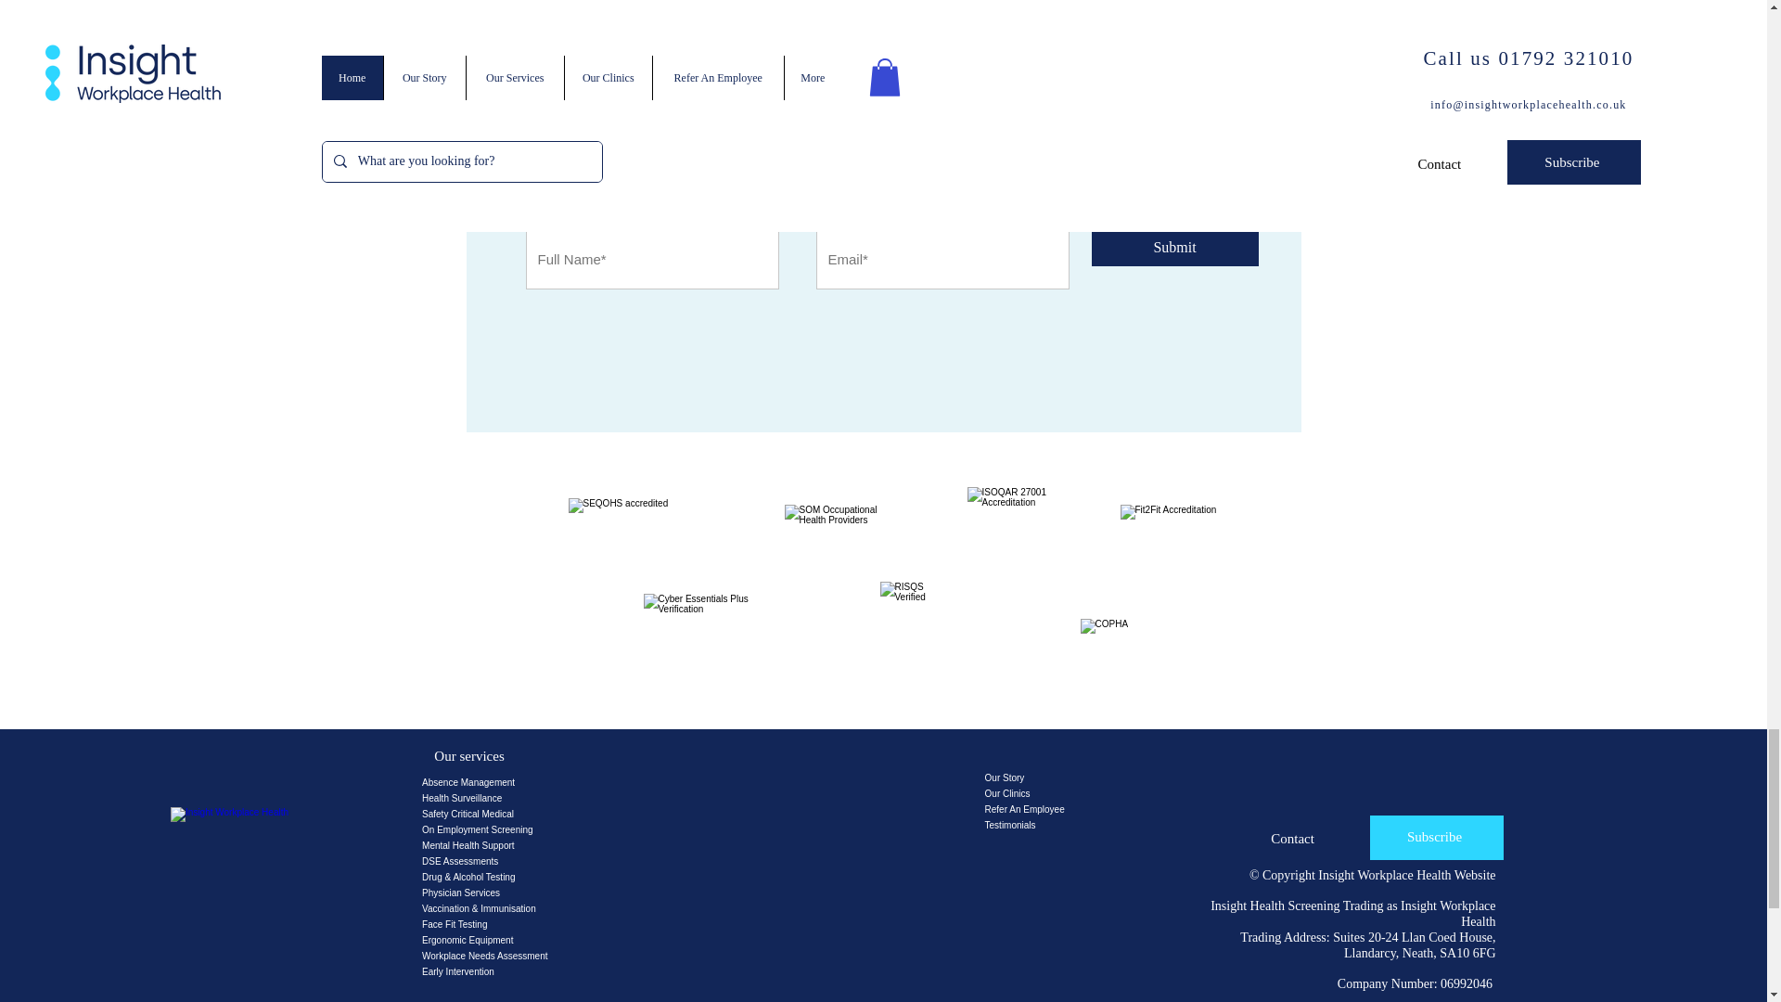  What do you see at coordinates (696, 636) in the screenshot?
I see `cyber-essentials-plus-badge-high-res.png` at bounding box center [696, 636].